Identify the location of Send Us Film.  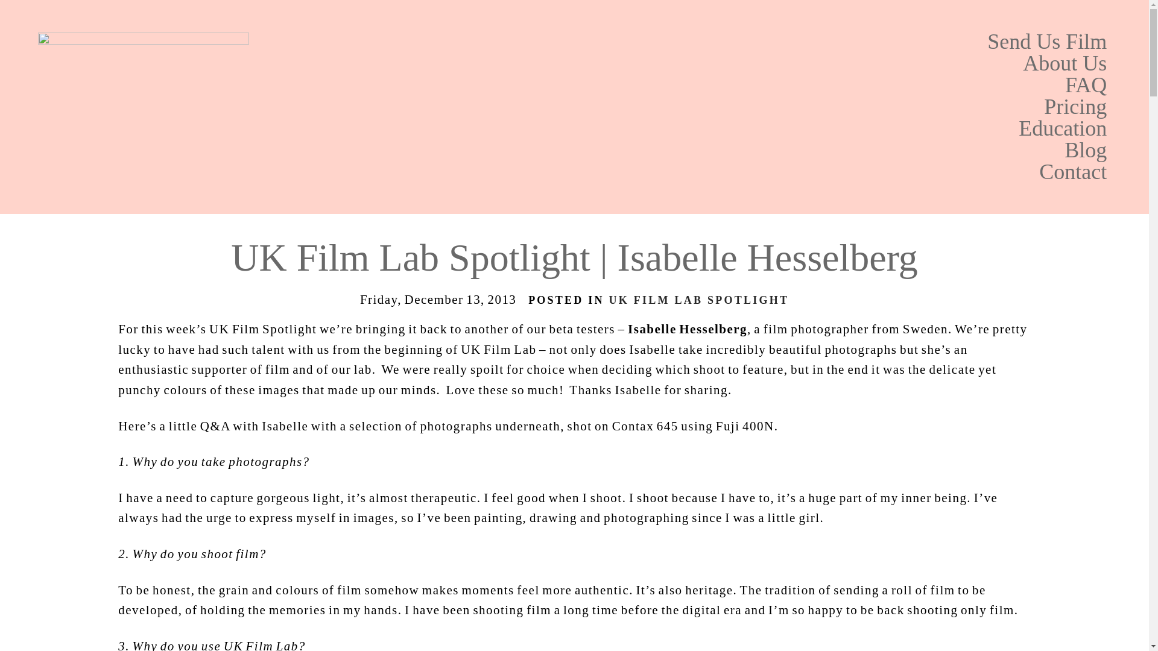
(713, 41).